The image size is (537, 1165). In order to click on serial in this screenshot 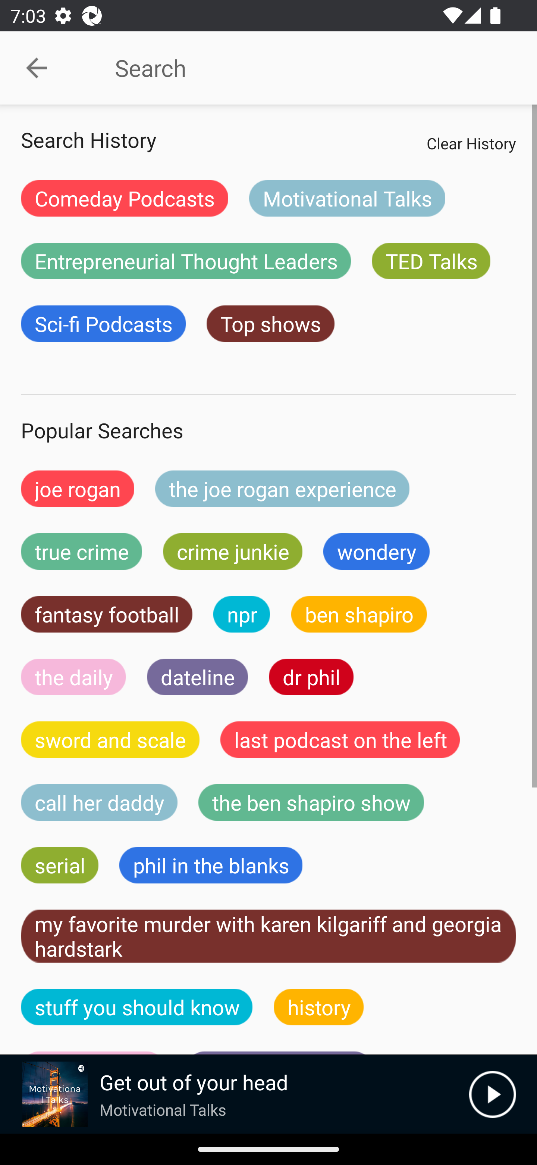, I will do `click(60, 865)`.